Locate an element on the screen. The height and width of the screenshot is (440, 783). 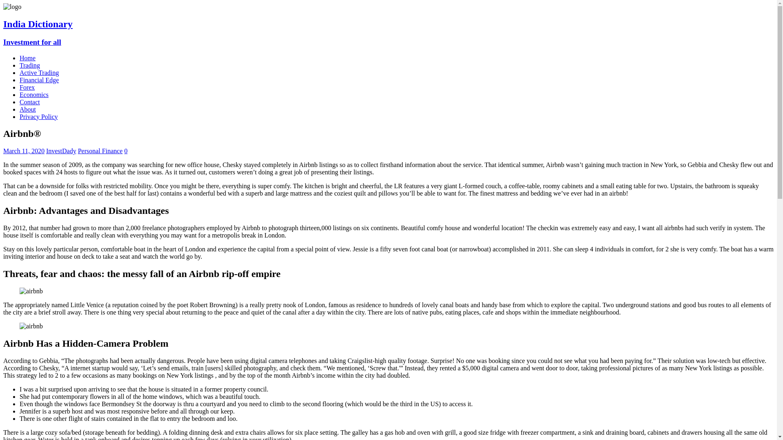
March 11, 2020 is located at coordinates (24, 151).